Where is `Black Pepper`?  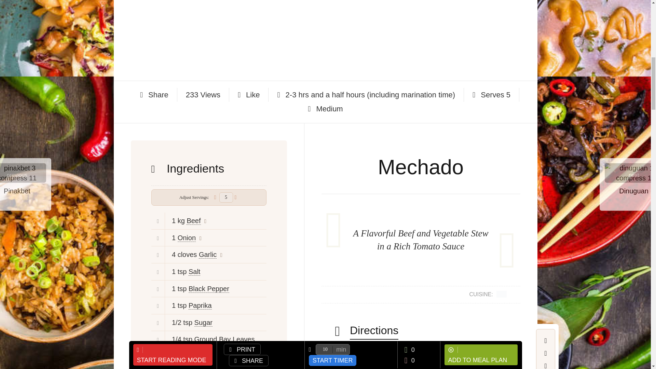
Black Pepper is located at coordinates (209, 289).